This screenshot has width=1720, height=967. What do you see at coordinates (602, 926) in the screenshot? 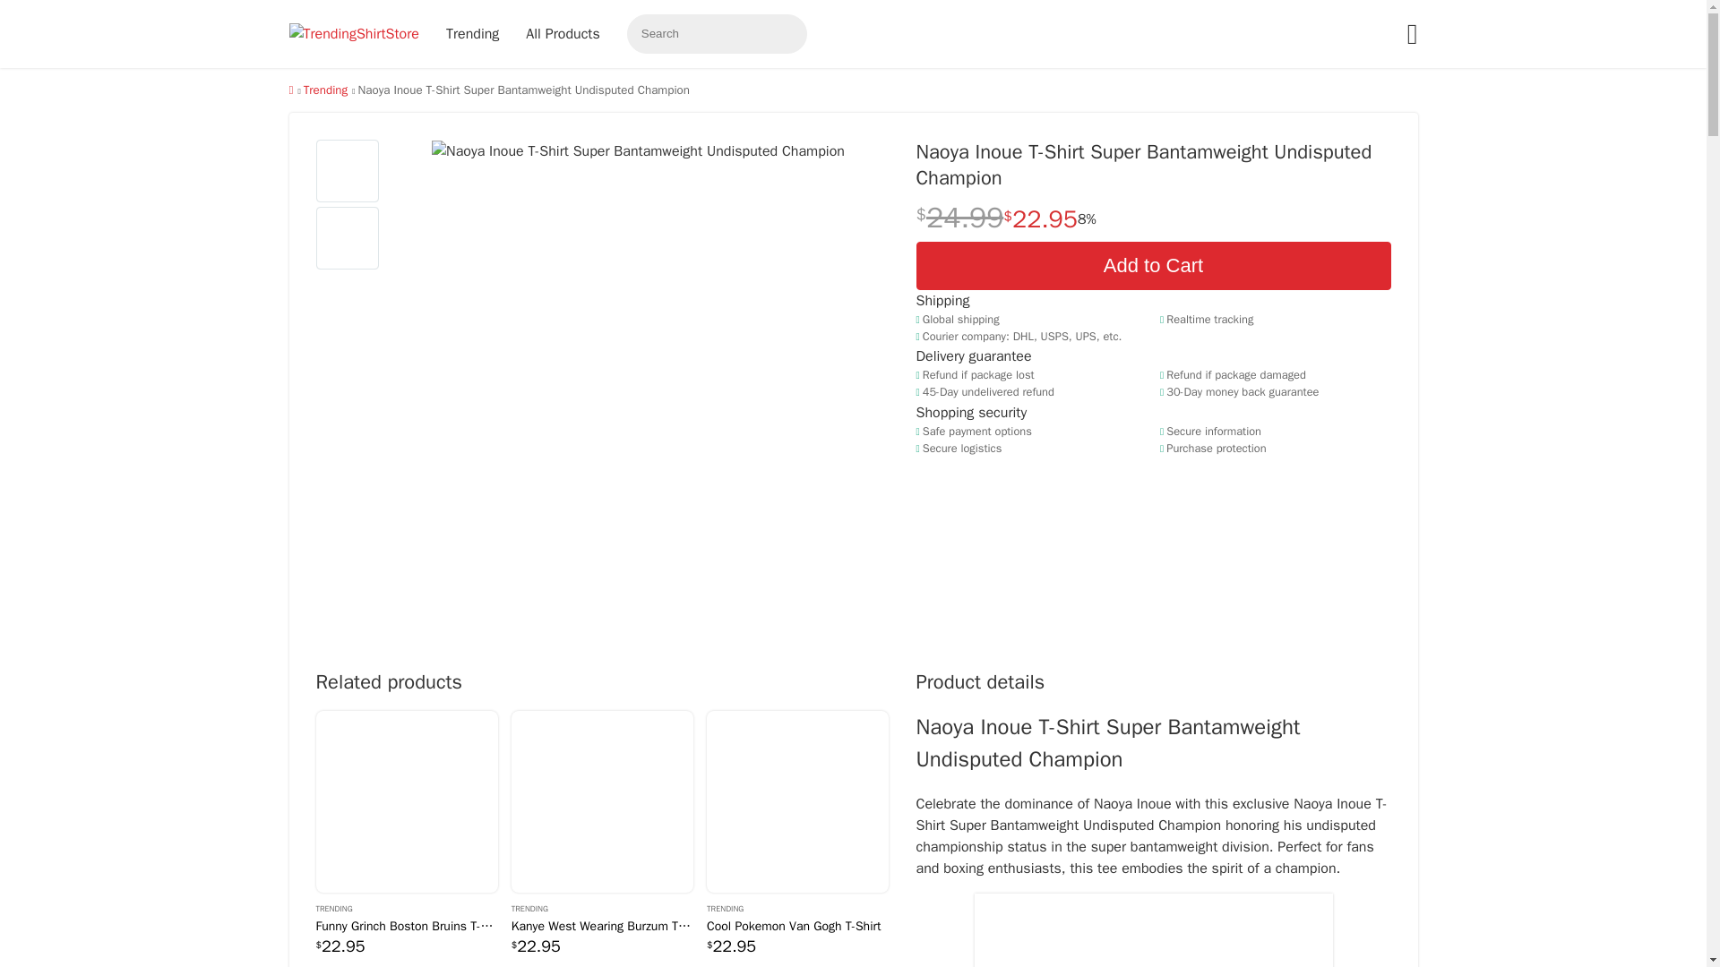
I see `Kanye West Wearing Burzum T-Shirt` at bounding box center [602, 926].